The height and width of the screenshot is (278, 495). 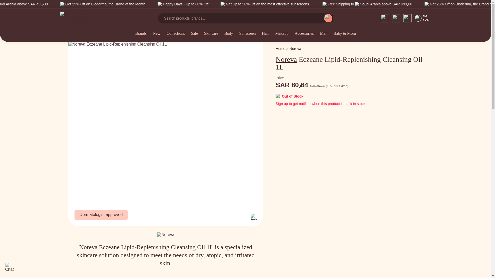 What do you see at coordinates (280, 48) in the screenshot?
I see `Go To Home Page` at bounding box center [280, 48].